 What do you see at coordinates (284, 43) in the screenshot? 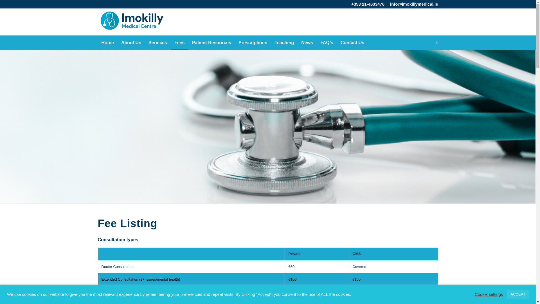
I see `Teaching` at bounding box center [284, 43].